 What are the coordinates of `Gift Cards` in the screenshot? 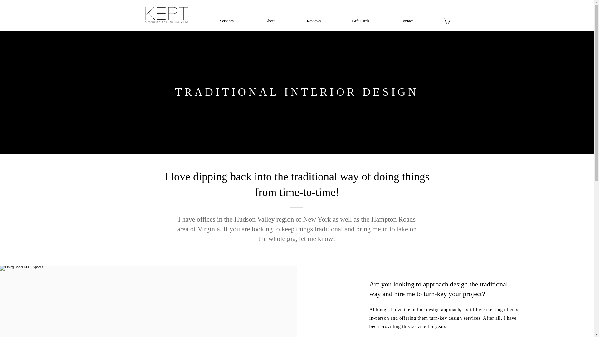 It's located at (360, 21).